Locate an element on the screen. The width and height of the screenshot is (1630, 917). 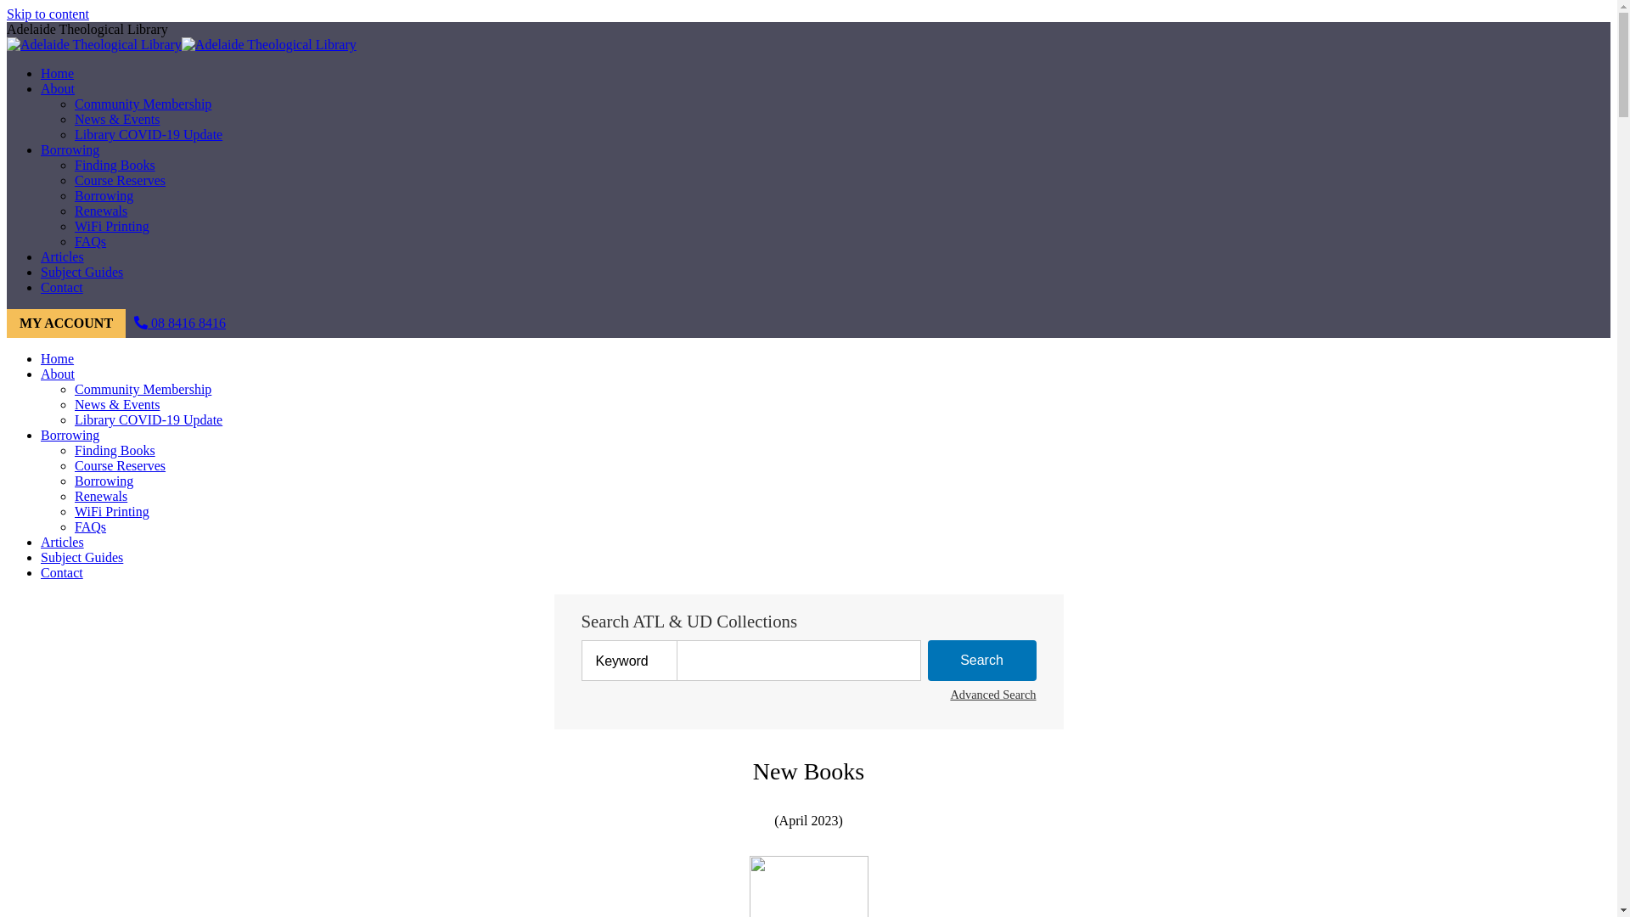
Community Membership is located at coordinates (143, 389).